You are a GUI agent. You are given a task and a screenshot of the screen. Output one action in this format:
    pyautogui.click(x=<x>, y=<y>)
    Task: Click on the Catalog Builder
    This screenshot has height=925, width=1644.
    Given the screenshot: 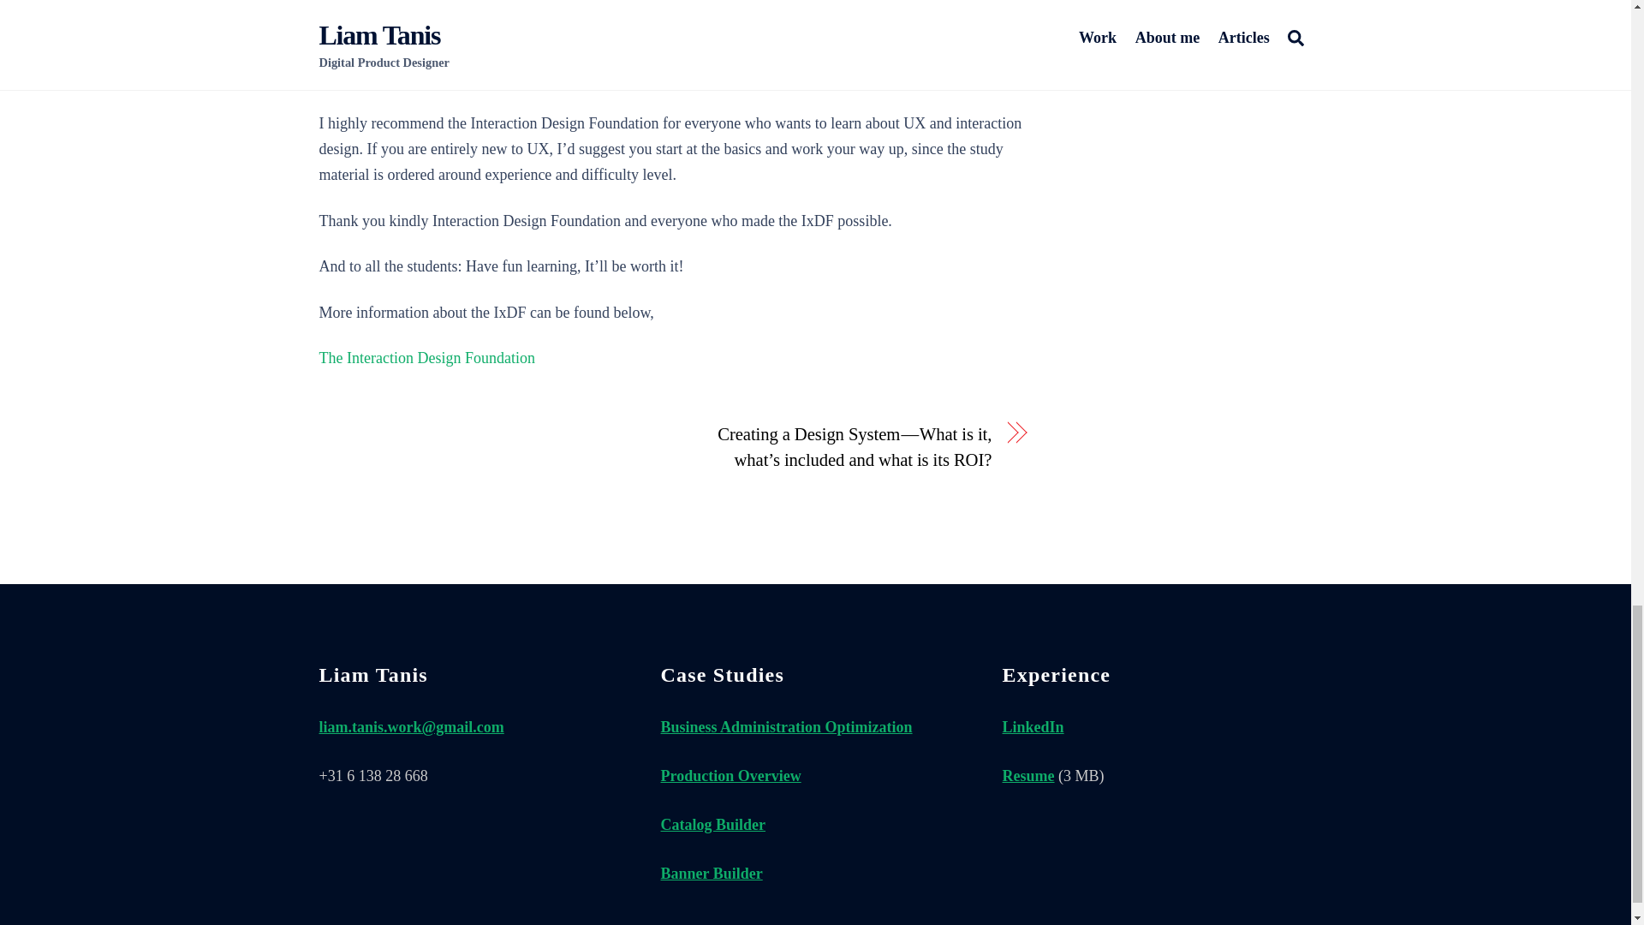 What is the action you would take?
    pyautogui.click(x=712, y=824)
    